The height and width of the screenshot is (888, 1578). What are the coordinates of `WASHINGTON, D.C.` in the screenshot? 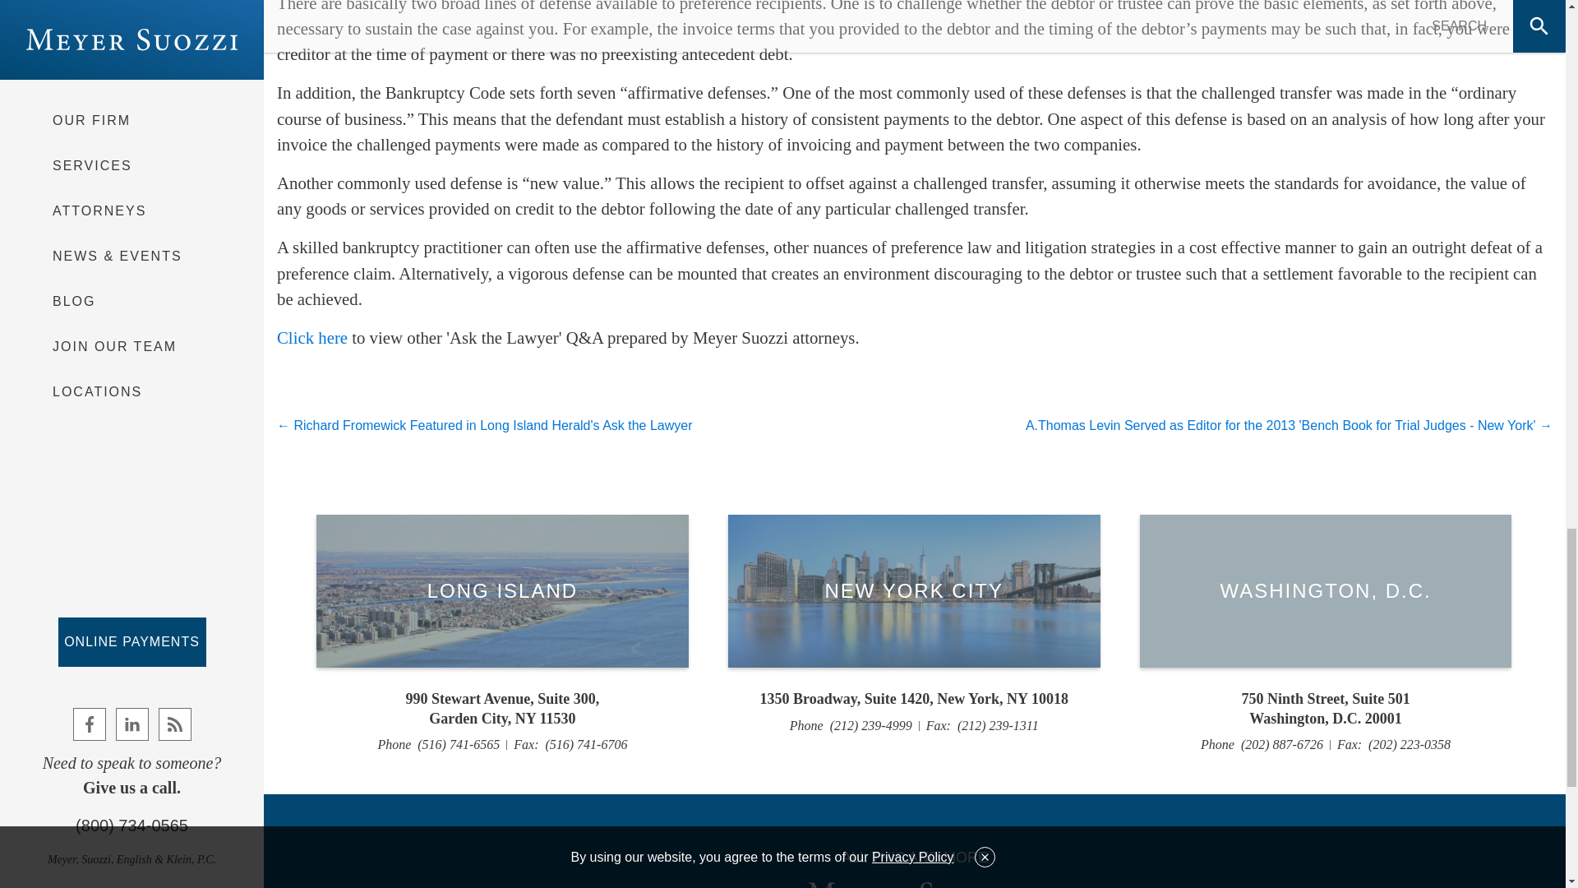 It's located at (312, 337).